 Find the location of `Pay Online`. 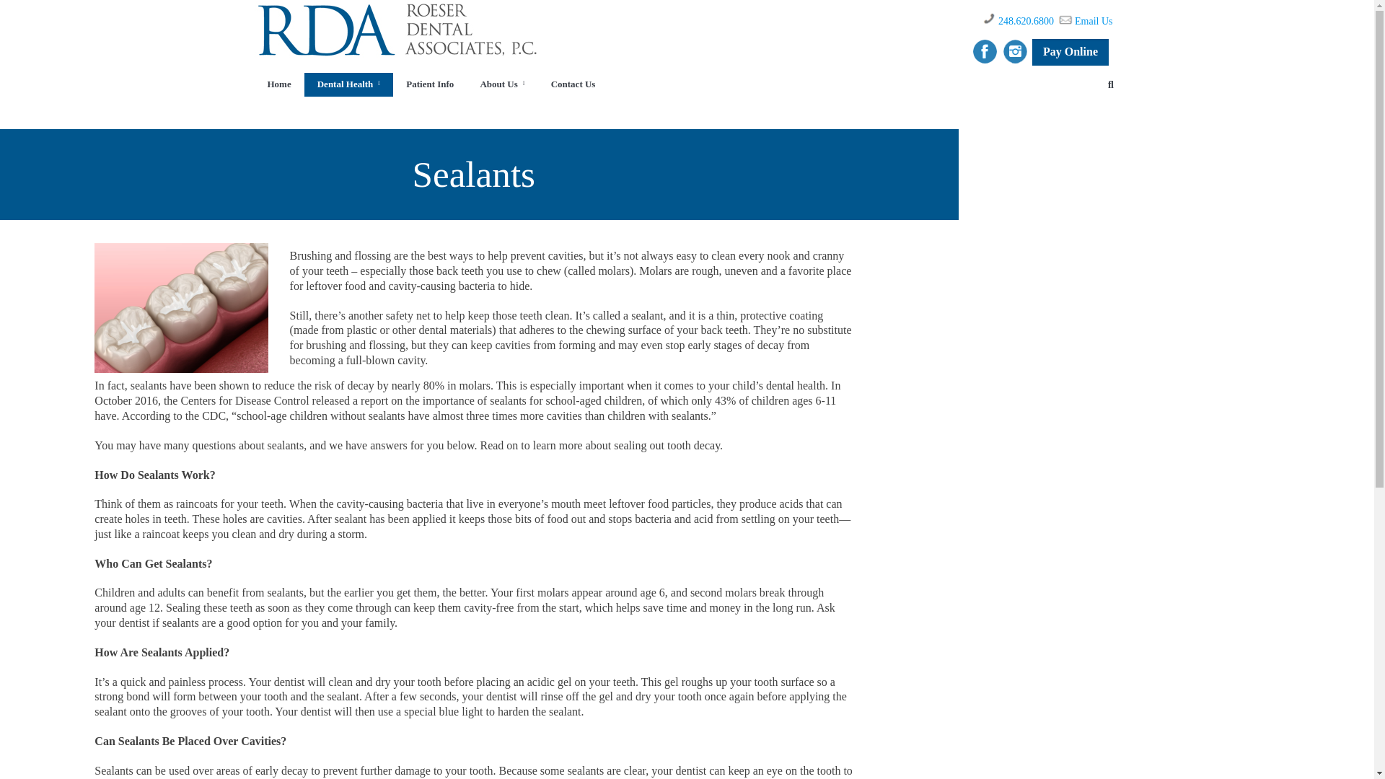

Pay Online is located at coordinates (1070, 52).